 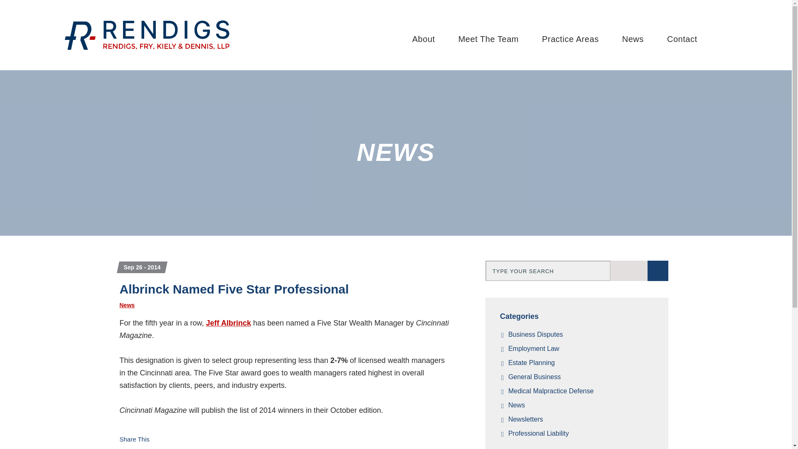 I want to click on Business Disputes, so click(x=581, y=334).